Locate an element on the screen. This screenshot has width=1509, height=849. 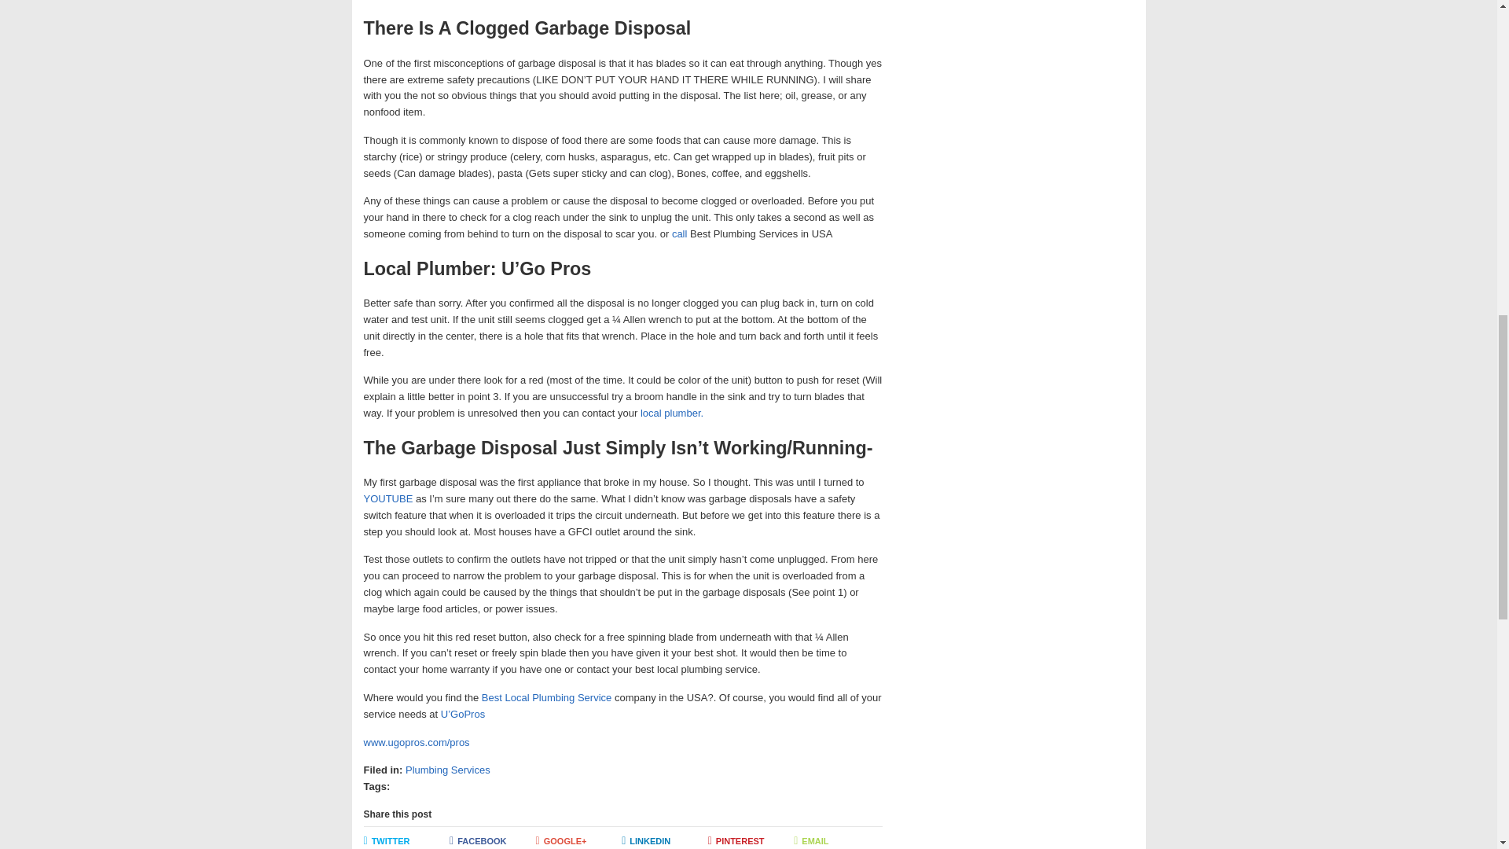
PINTEREST is located at coordinates (751, 841).